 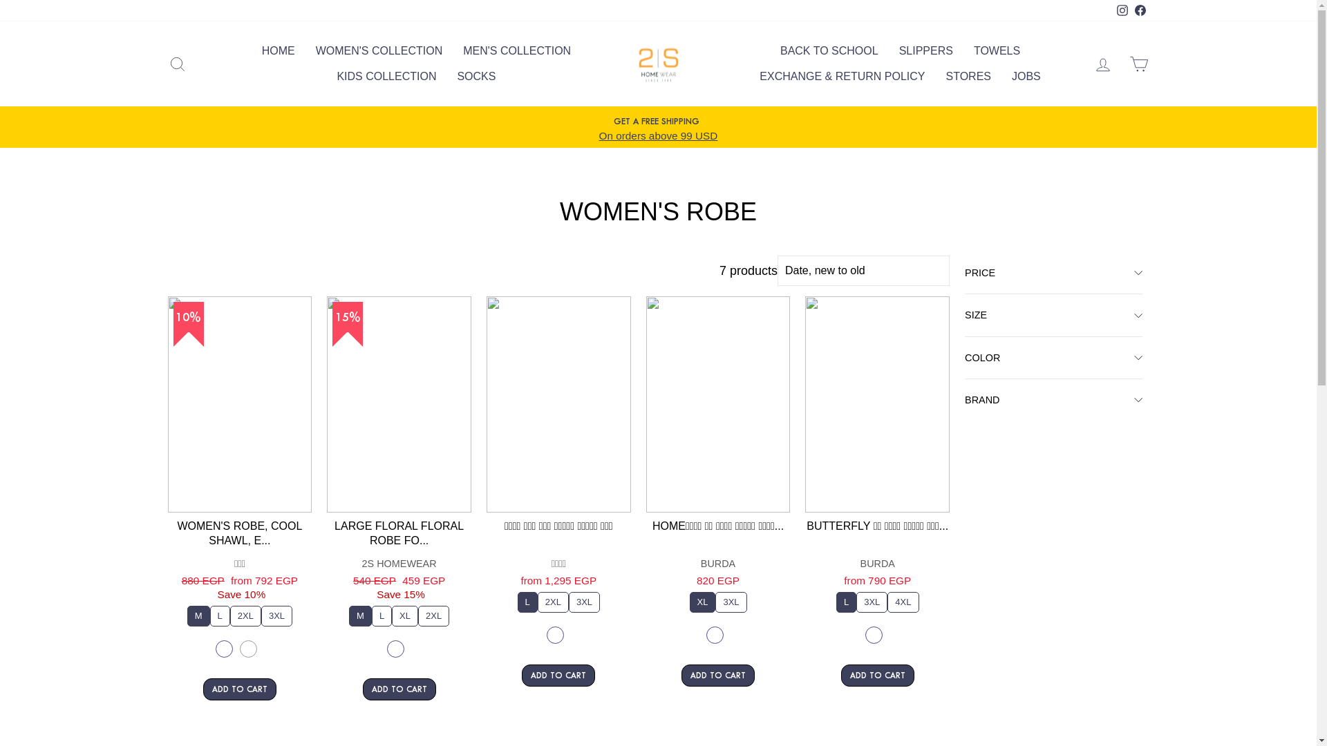 What do you see at coordinates (1053, 315) in the screenshot?
I see `SIZE` at bounding box center [1053, 315].